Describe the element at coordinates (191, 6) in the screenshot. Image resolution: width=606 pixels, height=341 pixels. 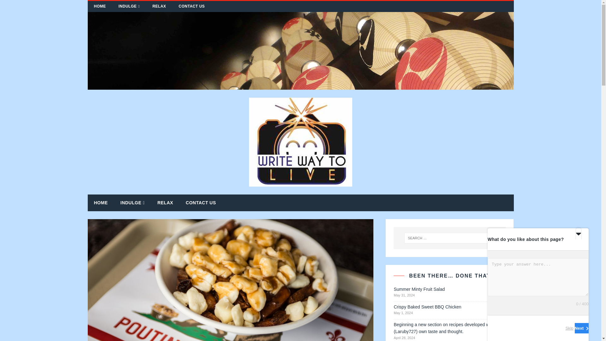
I see `CONTACT US` at that location.